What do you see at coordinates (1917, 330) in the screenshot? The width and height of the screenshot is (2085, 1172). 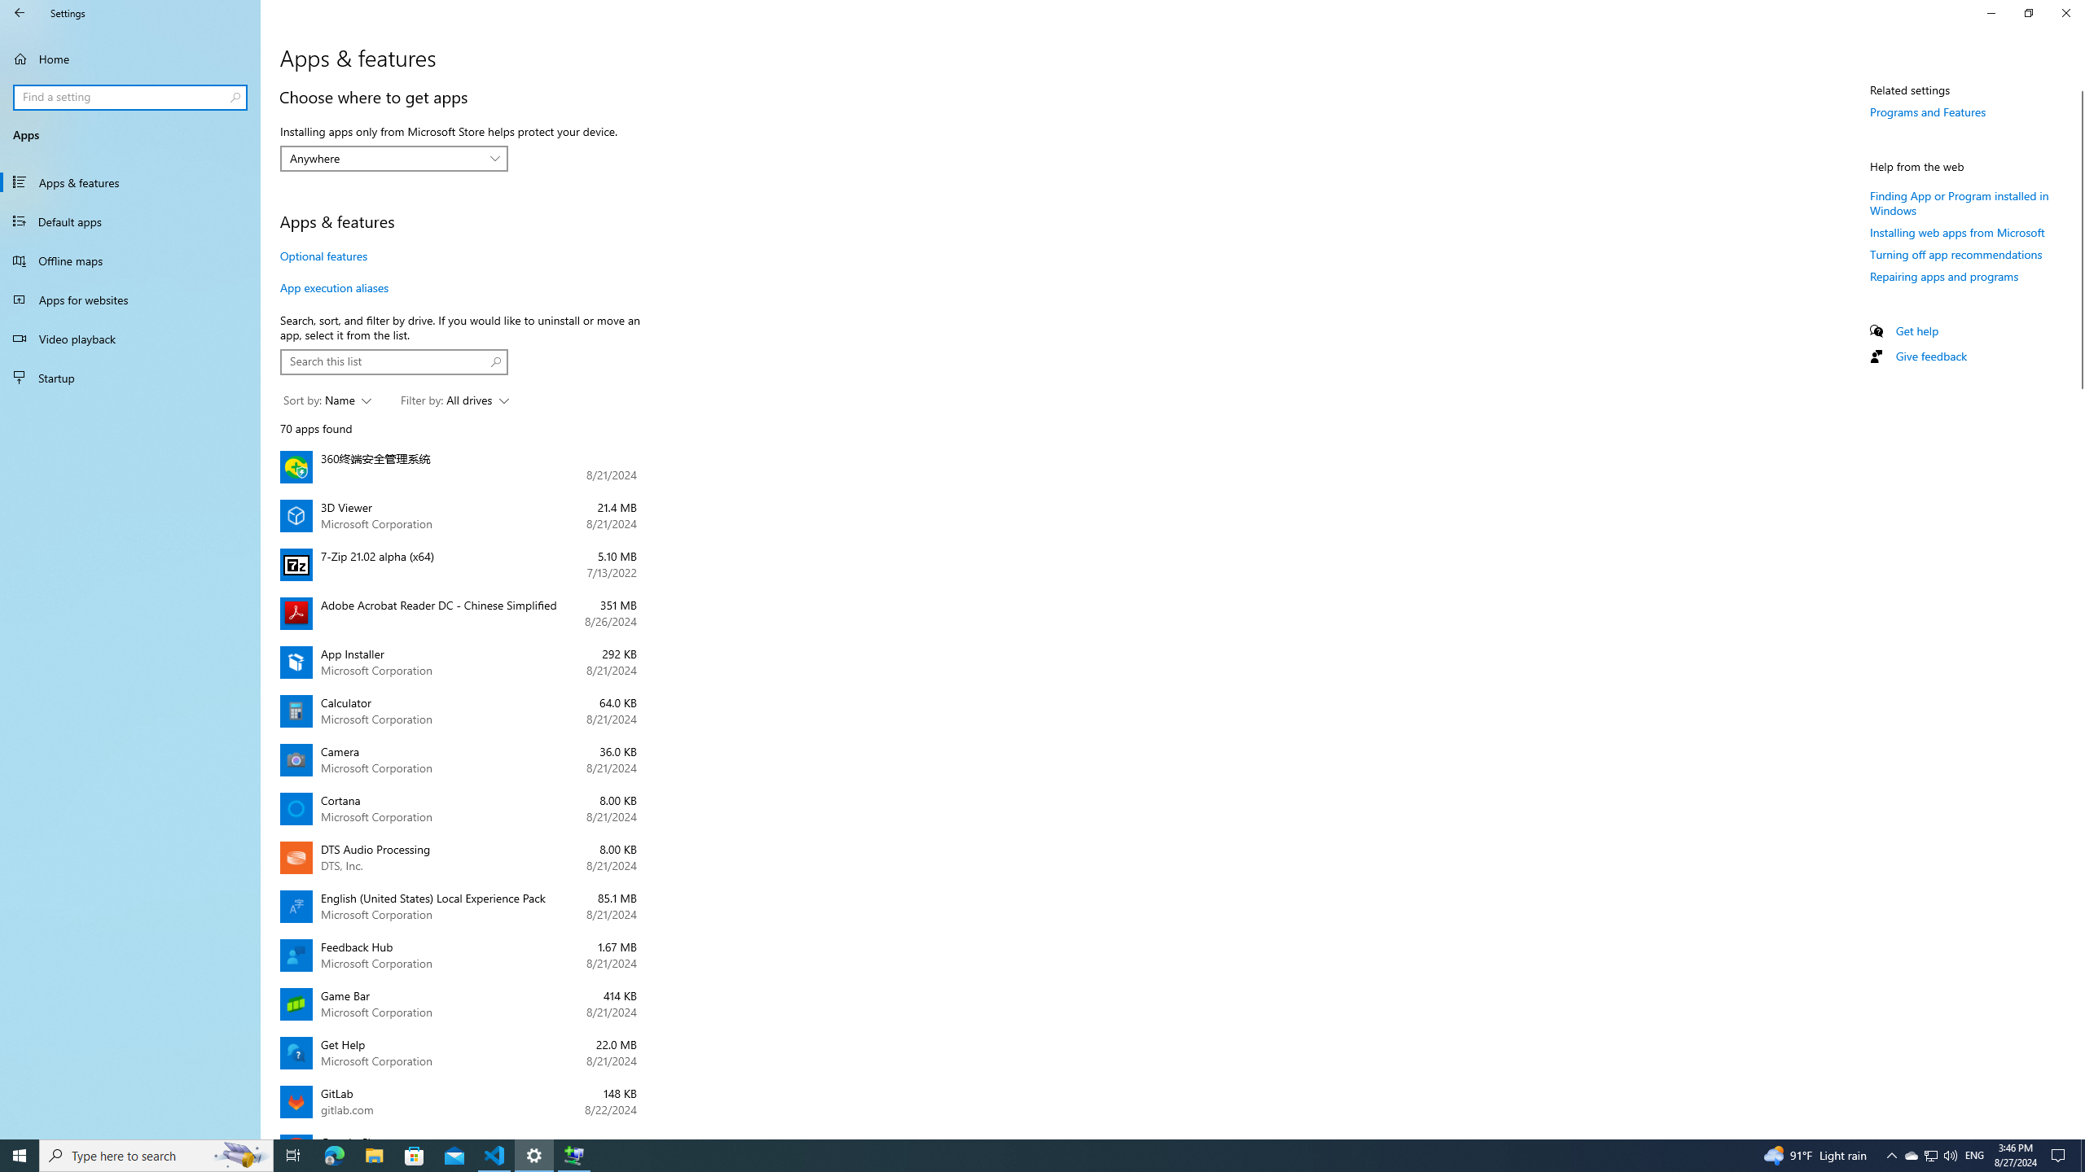 I see `Get help` at bounding box center [1917, 330].